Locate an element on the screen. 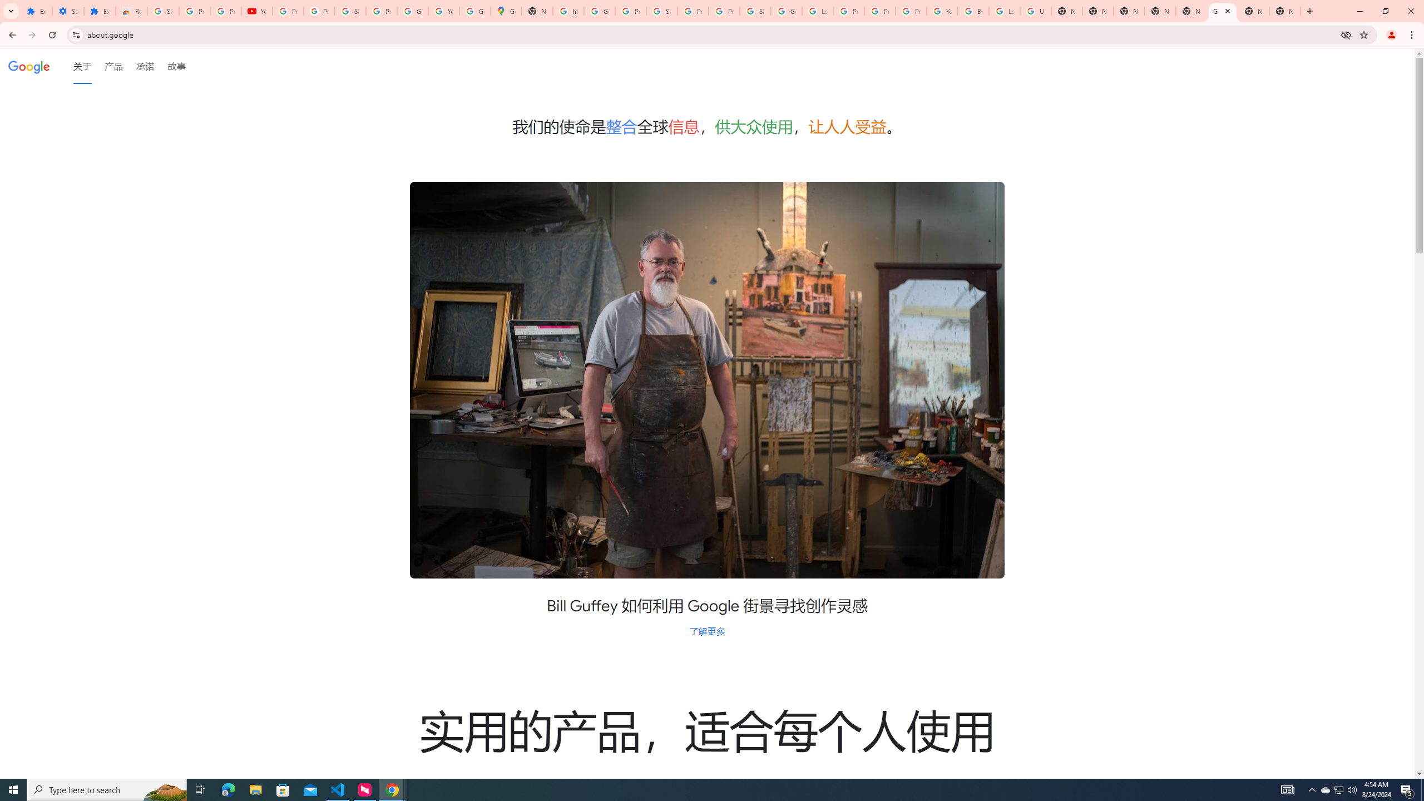  Google Maps is located at coordinates (506, 11).